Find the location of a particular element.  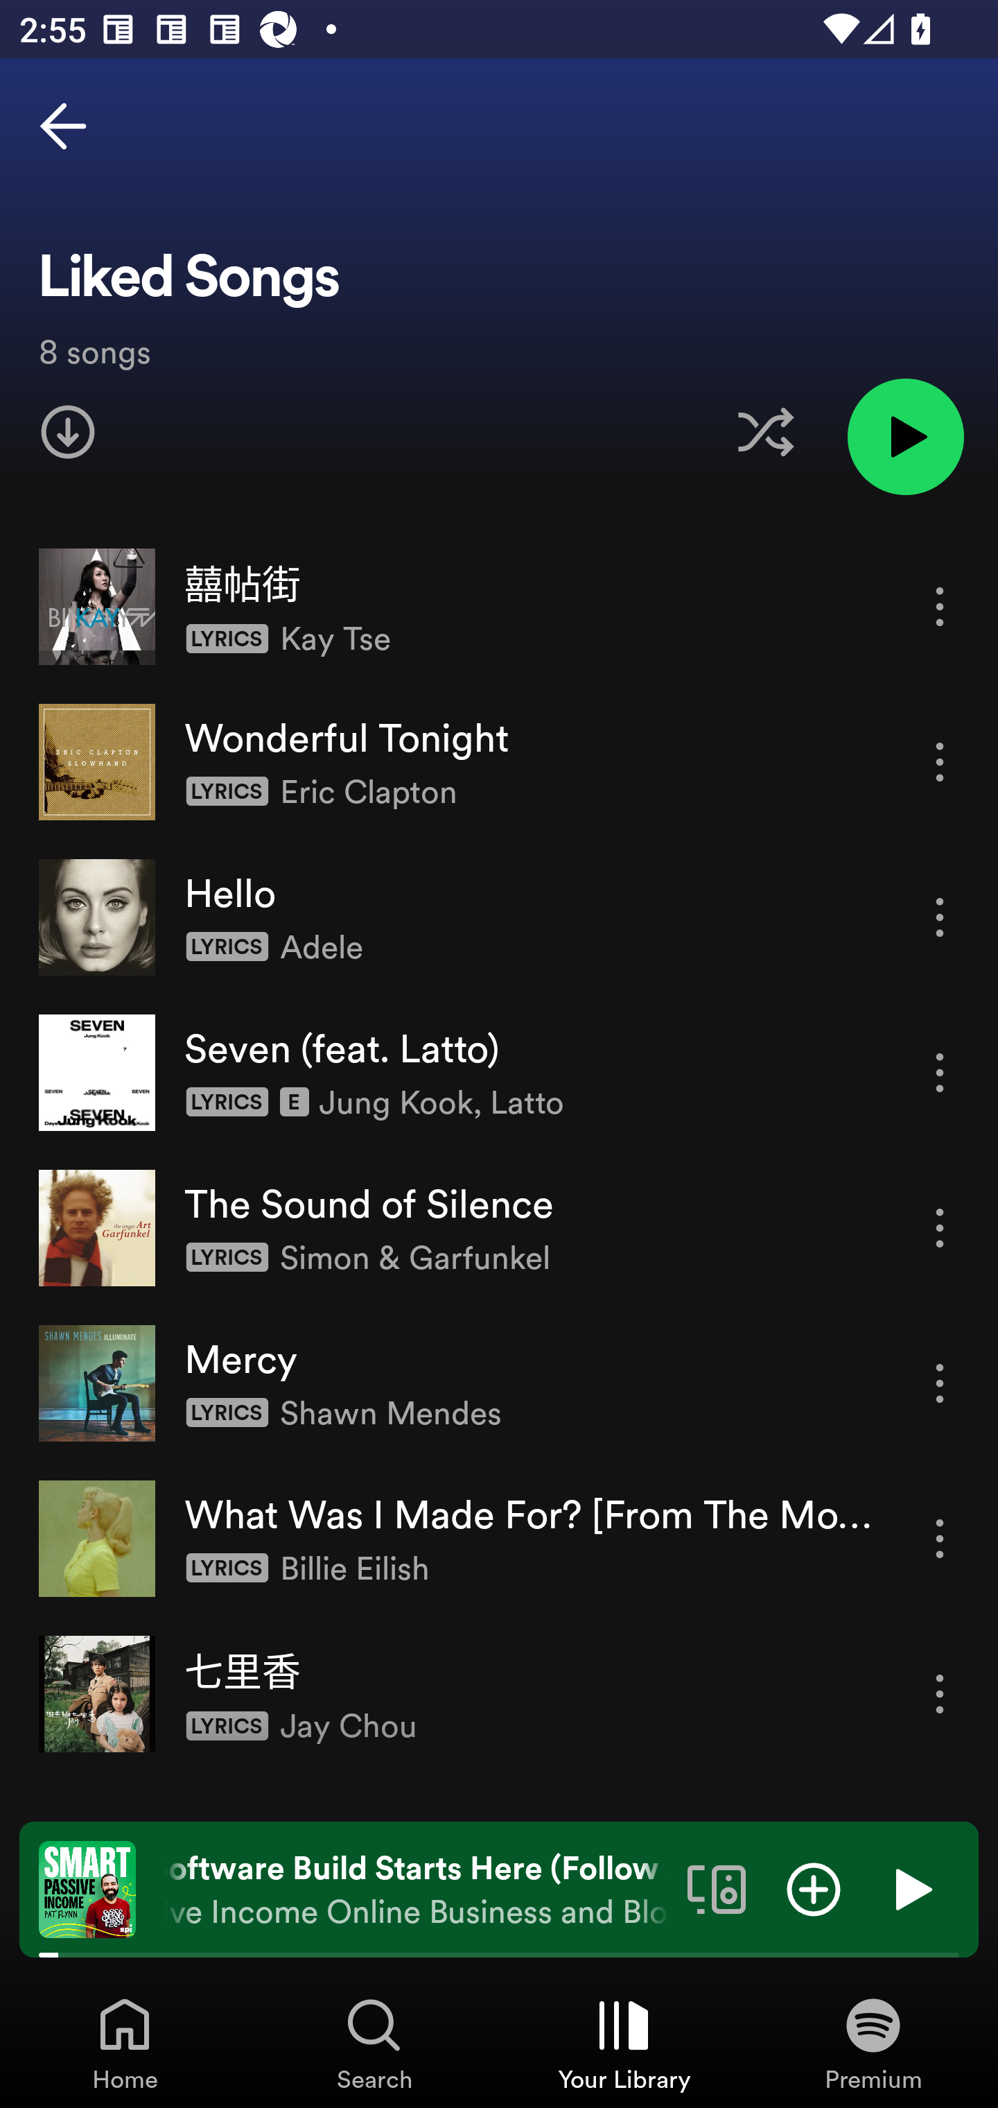

Hello More options for song Hello Lyrics Adele is located at coordinates (499, 917).